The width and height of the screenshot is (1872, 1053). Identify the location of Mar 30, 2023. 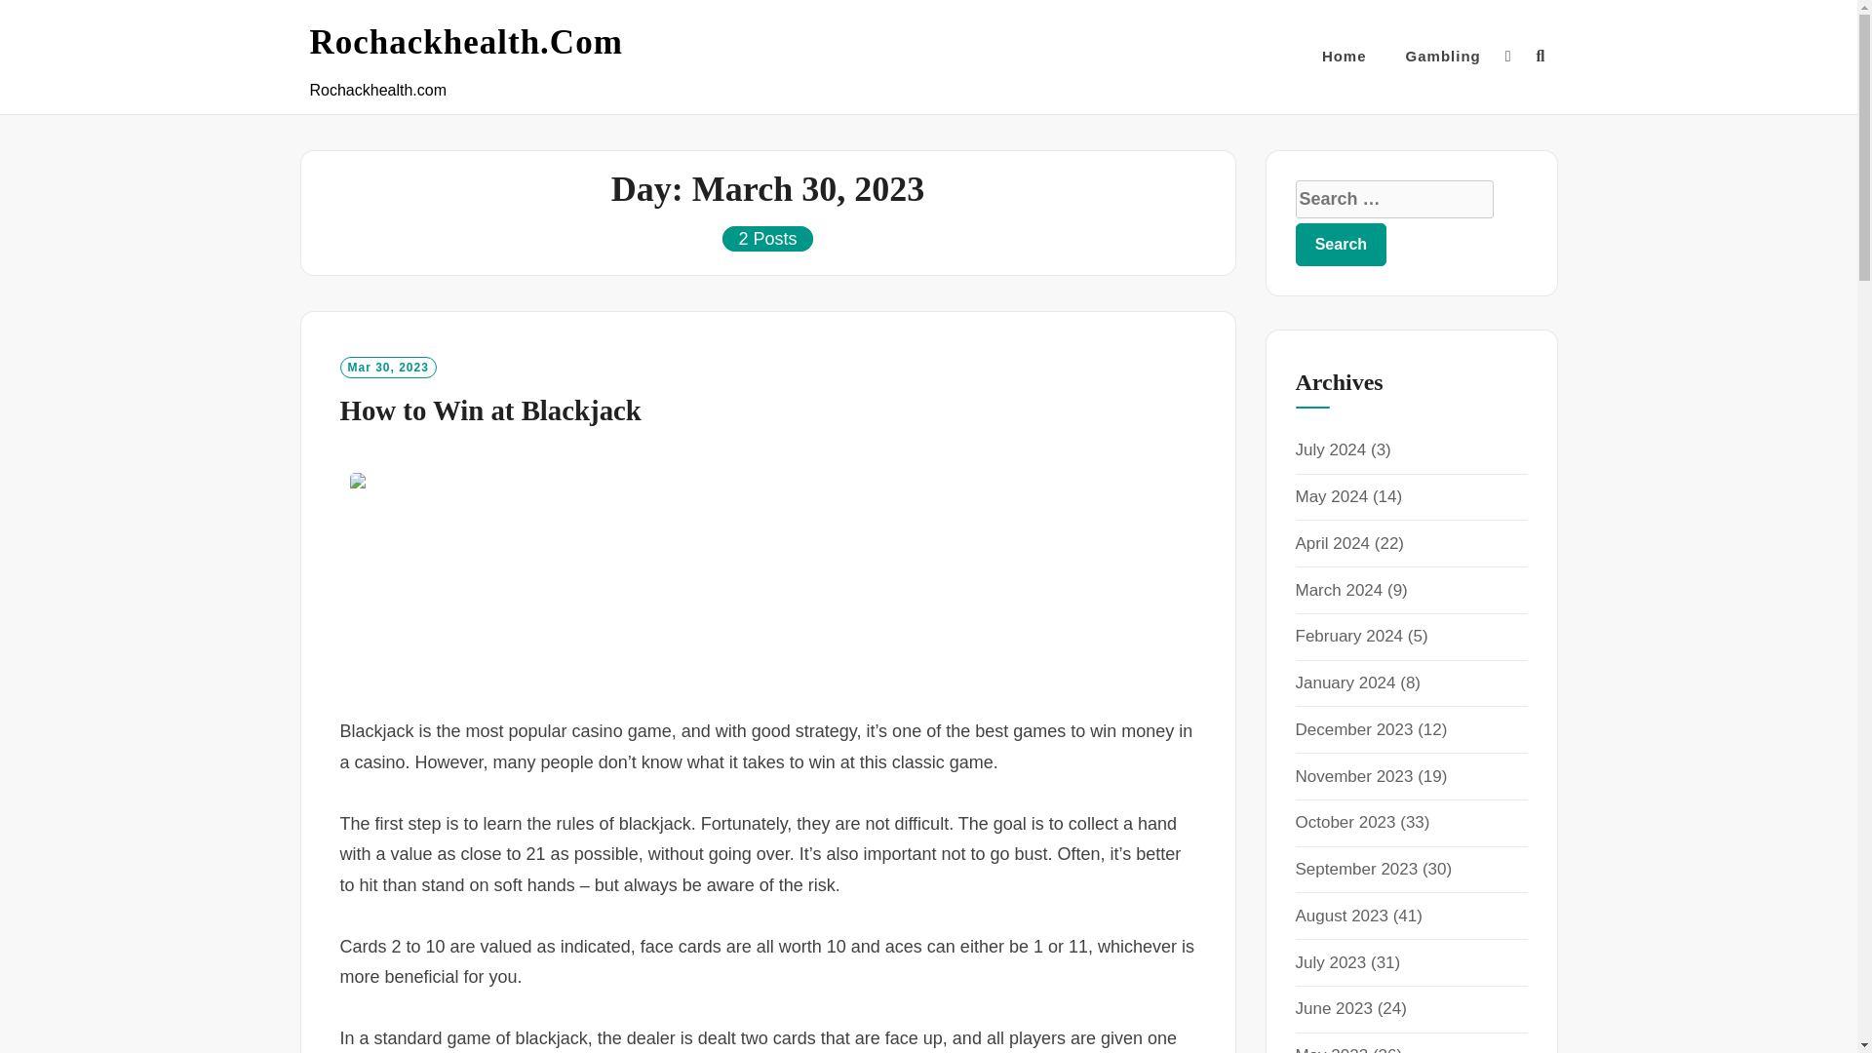
(387, 367).